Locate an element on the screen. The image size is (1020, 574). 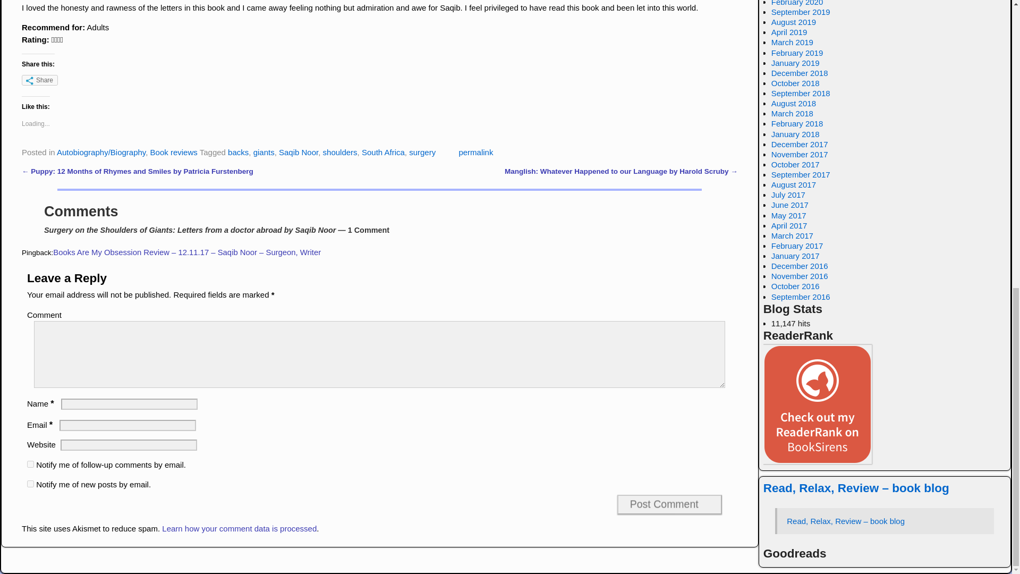
Share is located at coordinates (39, 80).